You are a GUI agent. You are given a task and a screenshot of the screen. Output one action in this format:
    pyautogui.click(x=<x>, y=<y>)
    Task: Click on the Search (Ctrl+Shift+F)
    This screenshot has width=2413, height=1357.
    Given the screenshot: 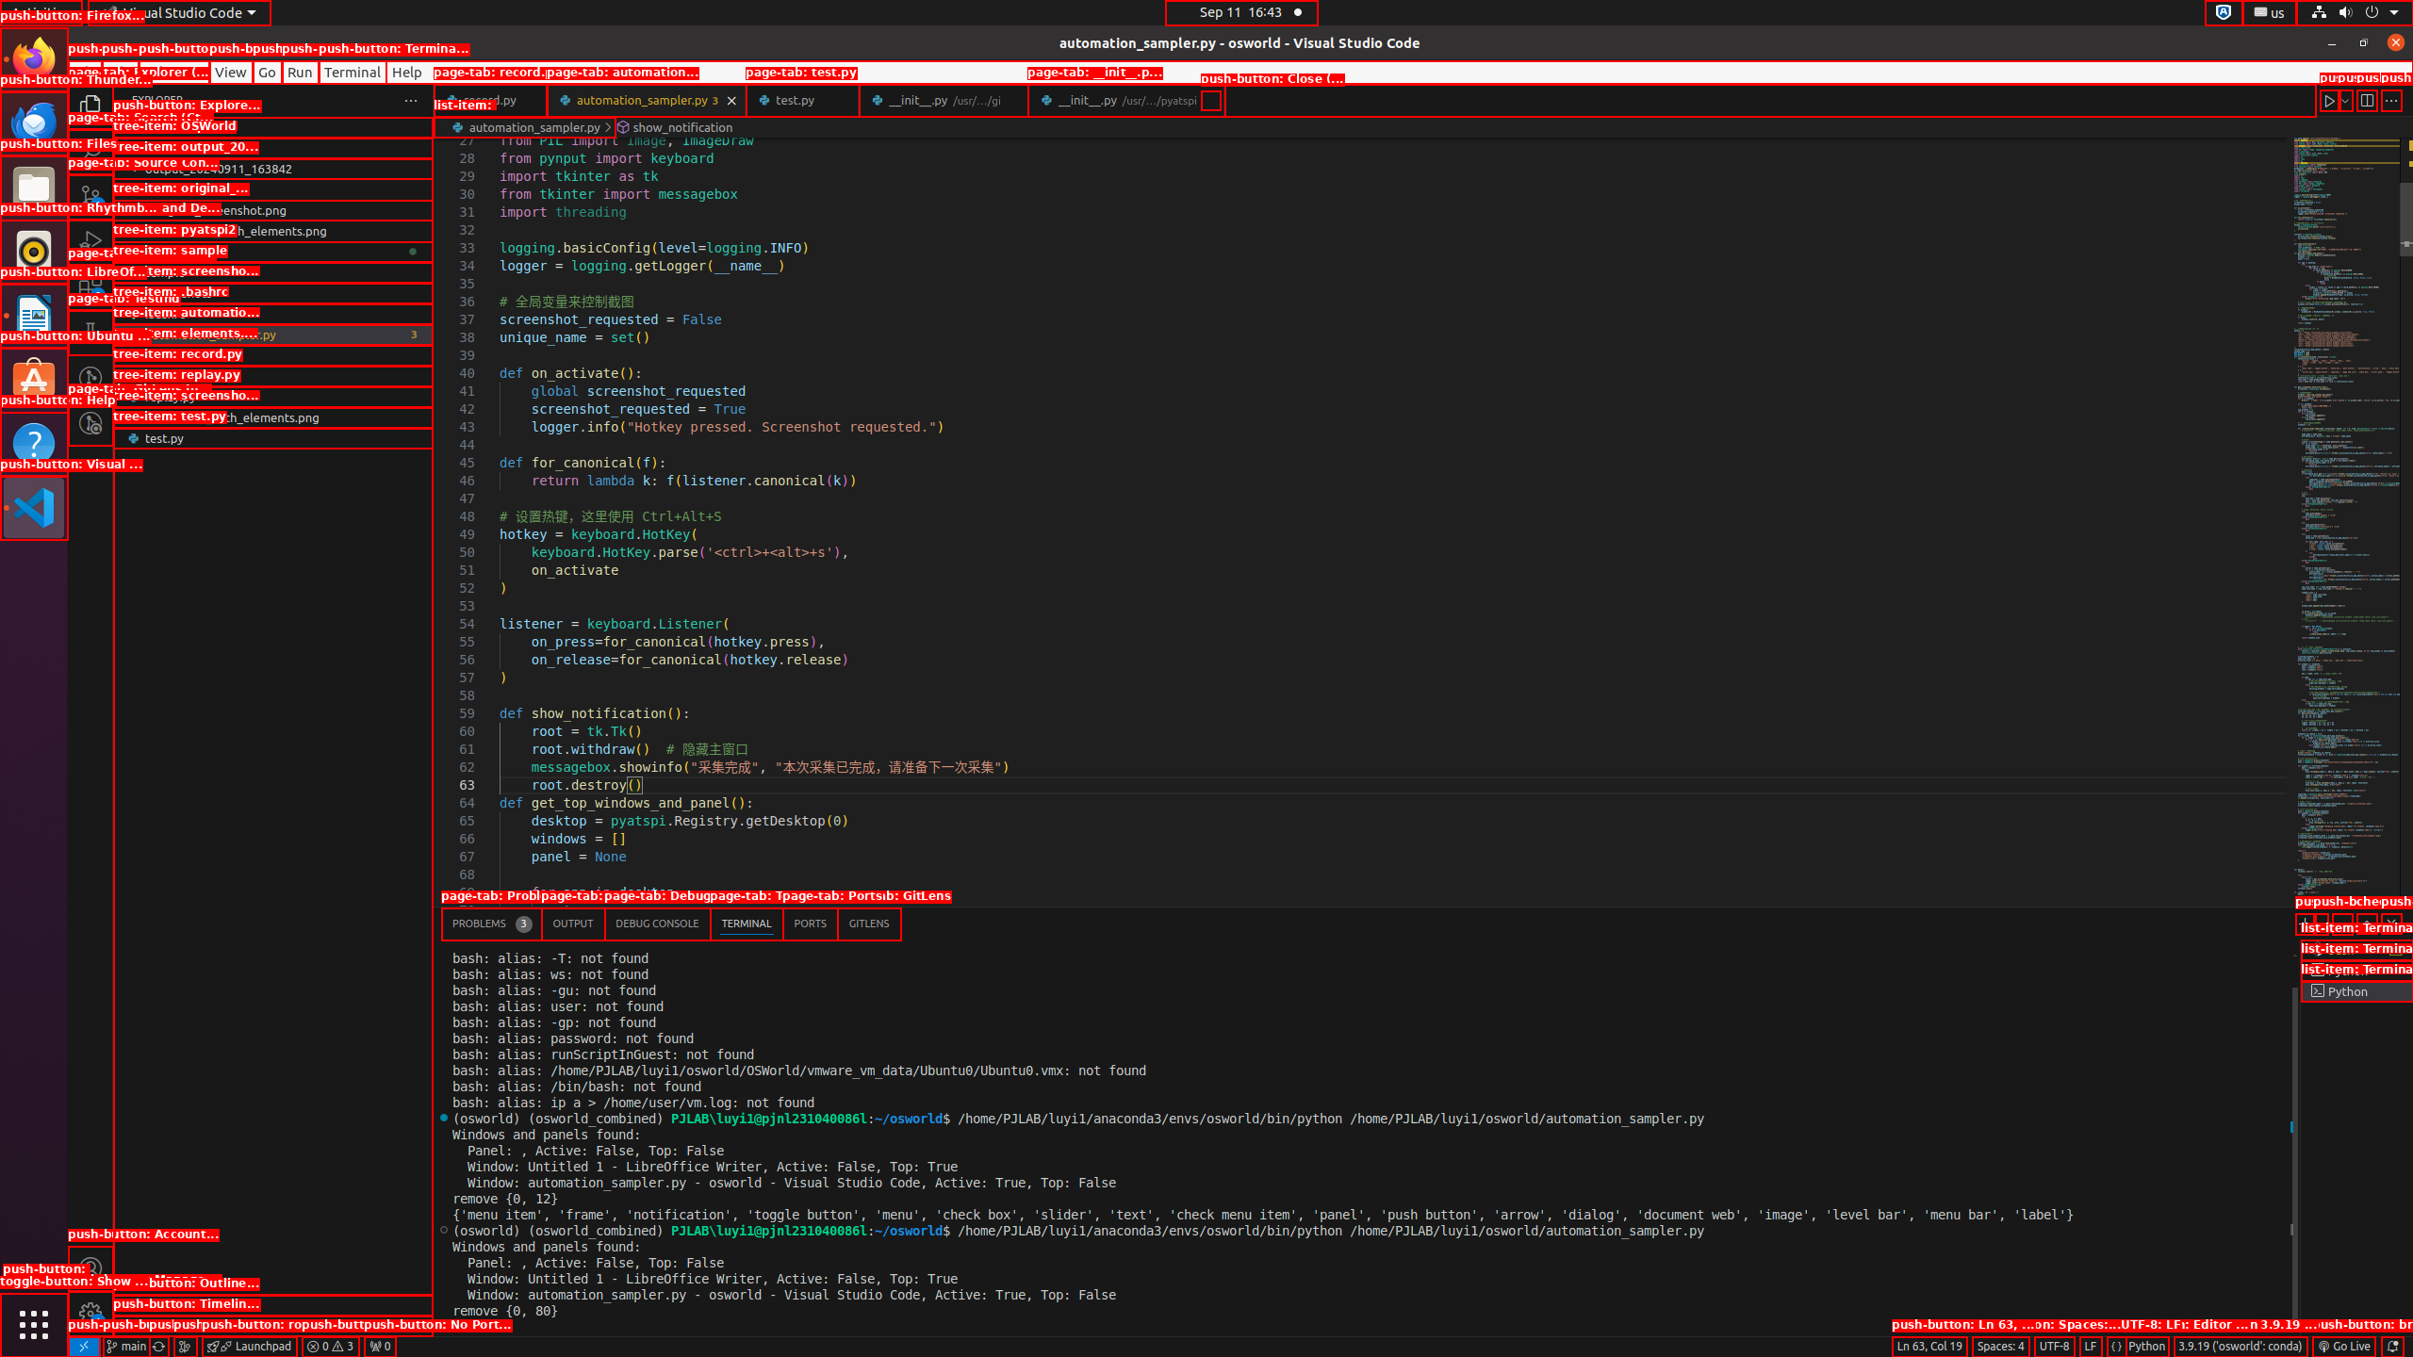 What is the action you would take?
    pyautogui.click(x=90, y=151)
    